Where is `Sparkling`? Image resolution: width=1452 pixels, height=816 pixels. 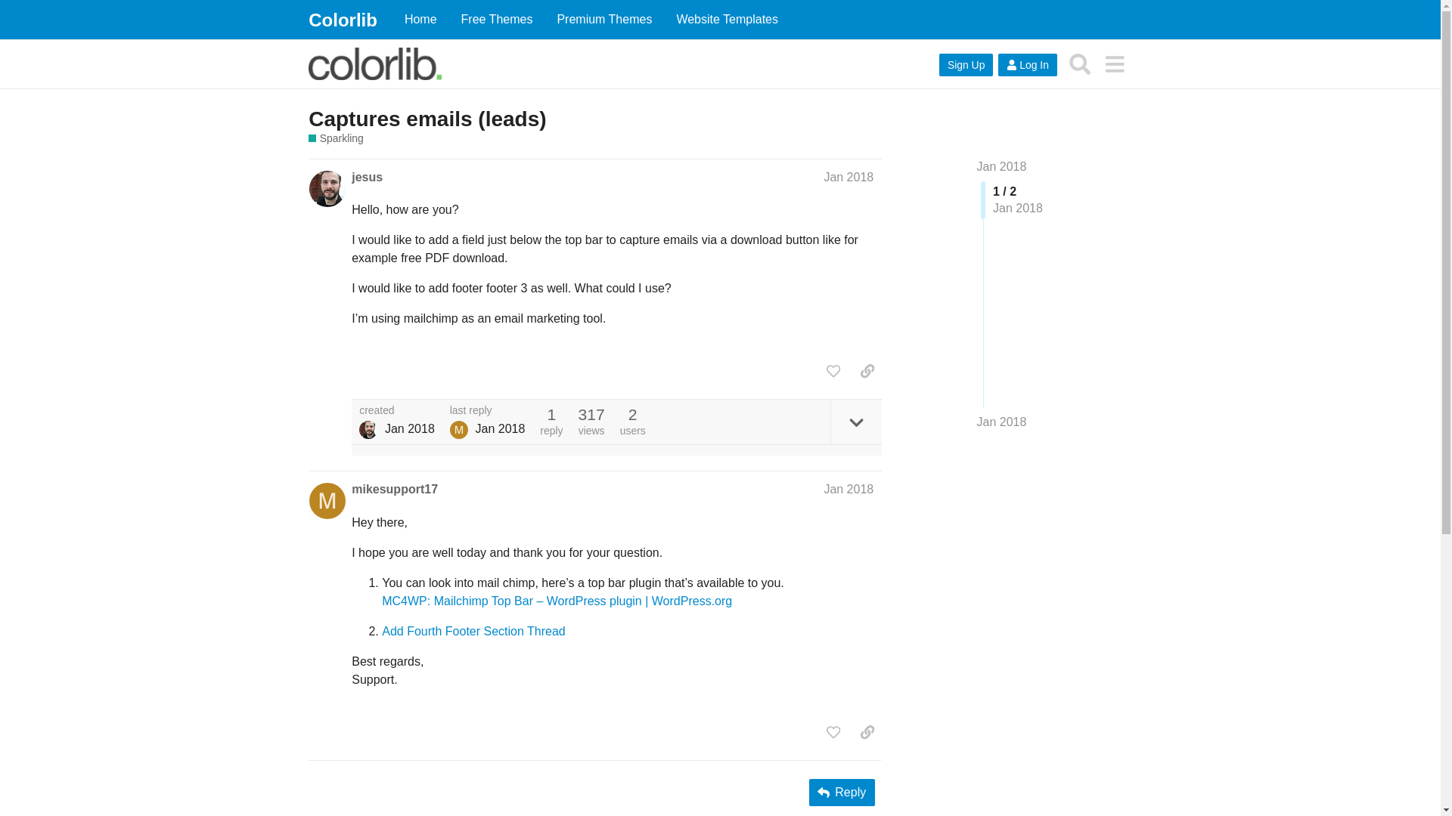 Sparkling is located at coordinates (336, 138).